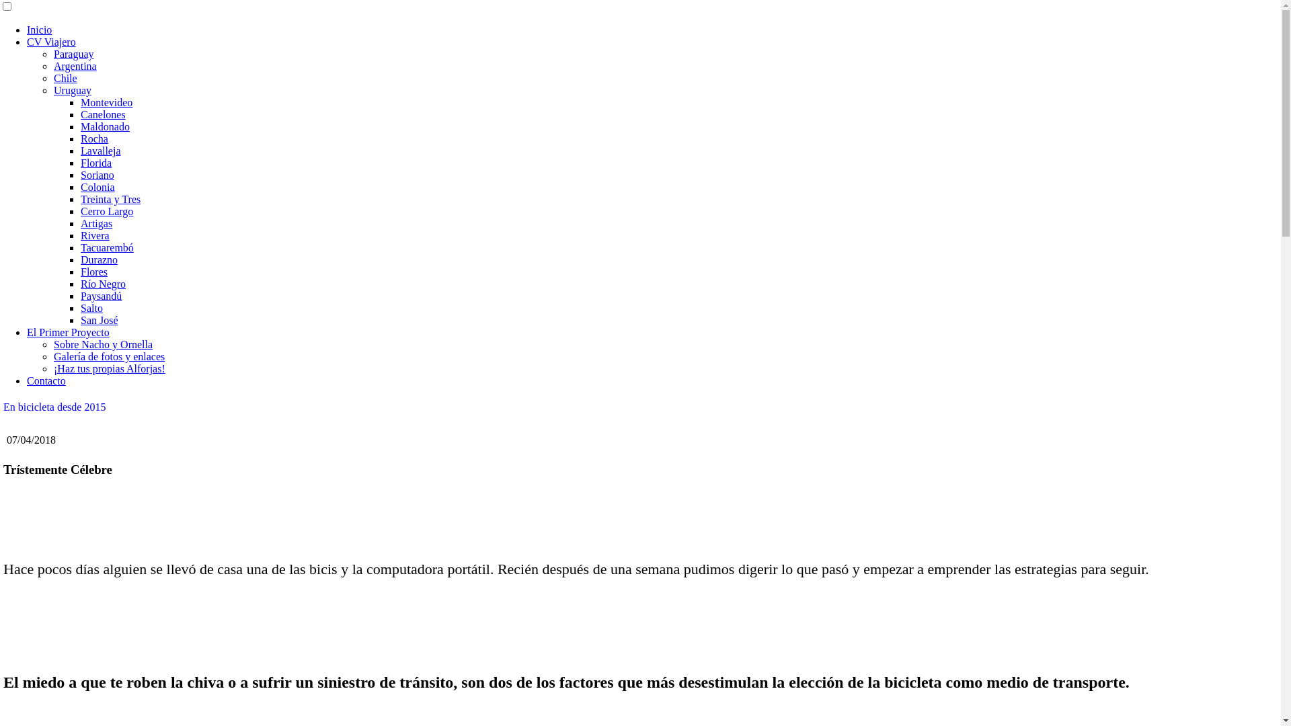  I want to click on Argentina, so click(75, 66).